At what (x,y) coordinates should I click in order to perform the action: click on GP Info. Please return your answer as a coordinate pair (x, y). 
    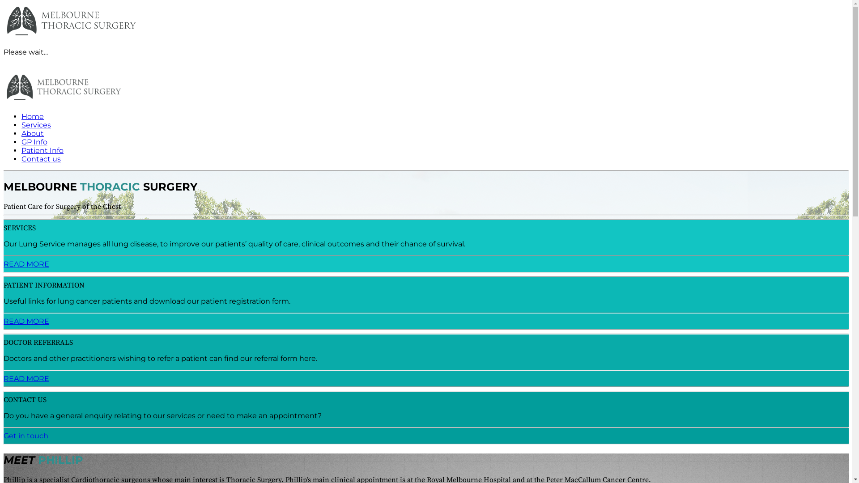
    Looking at the image, I should click on (34, 142).